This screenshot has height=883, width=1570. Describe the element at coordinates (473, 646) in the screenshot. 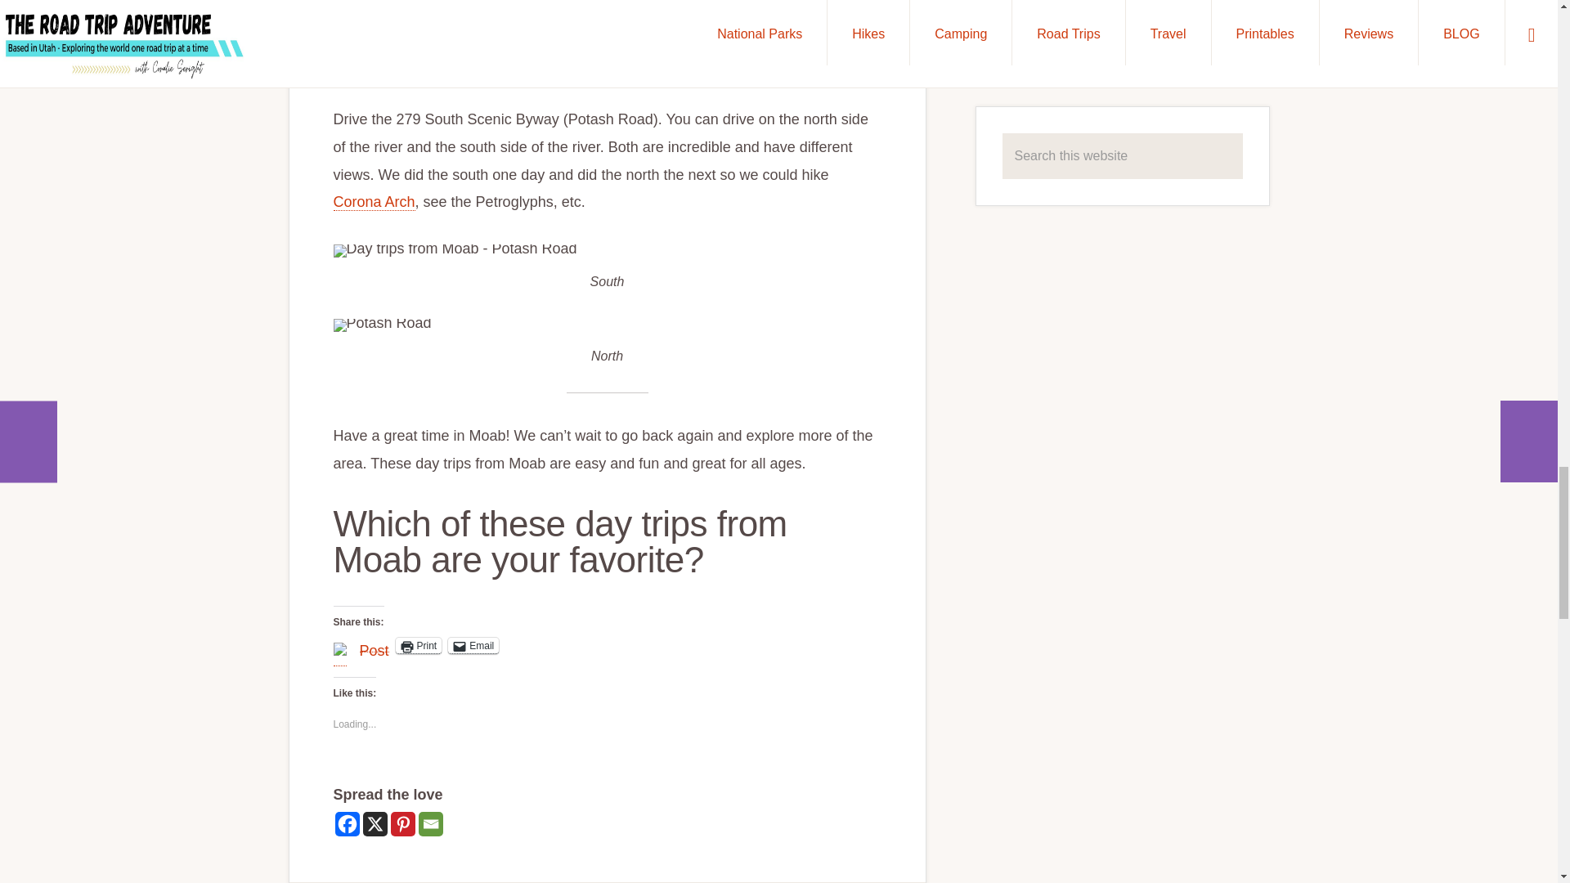

I see `Click to email a link to a friend` at that location.